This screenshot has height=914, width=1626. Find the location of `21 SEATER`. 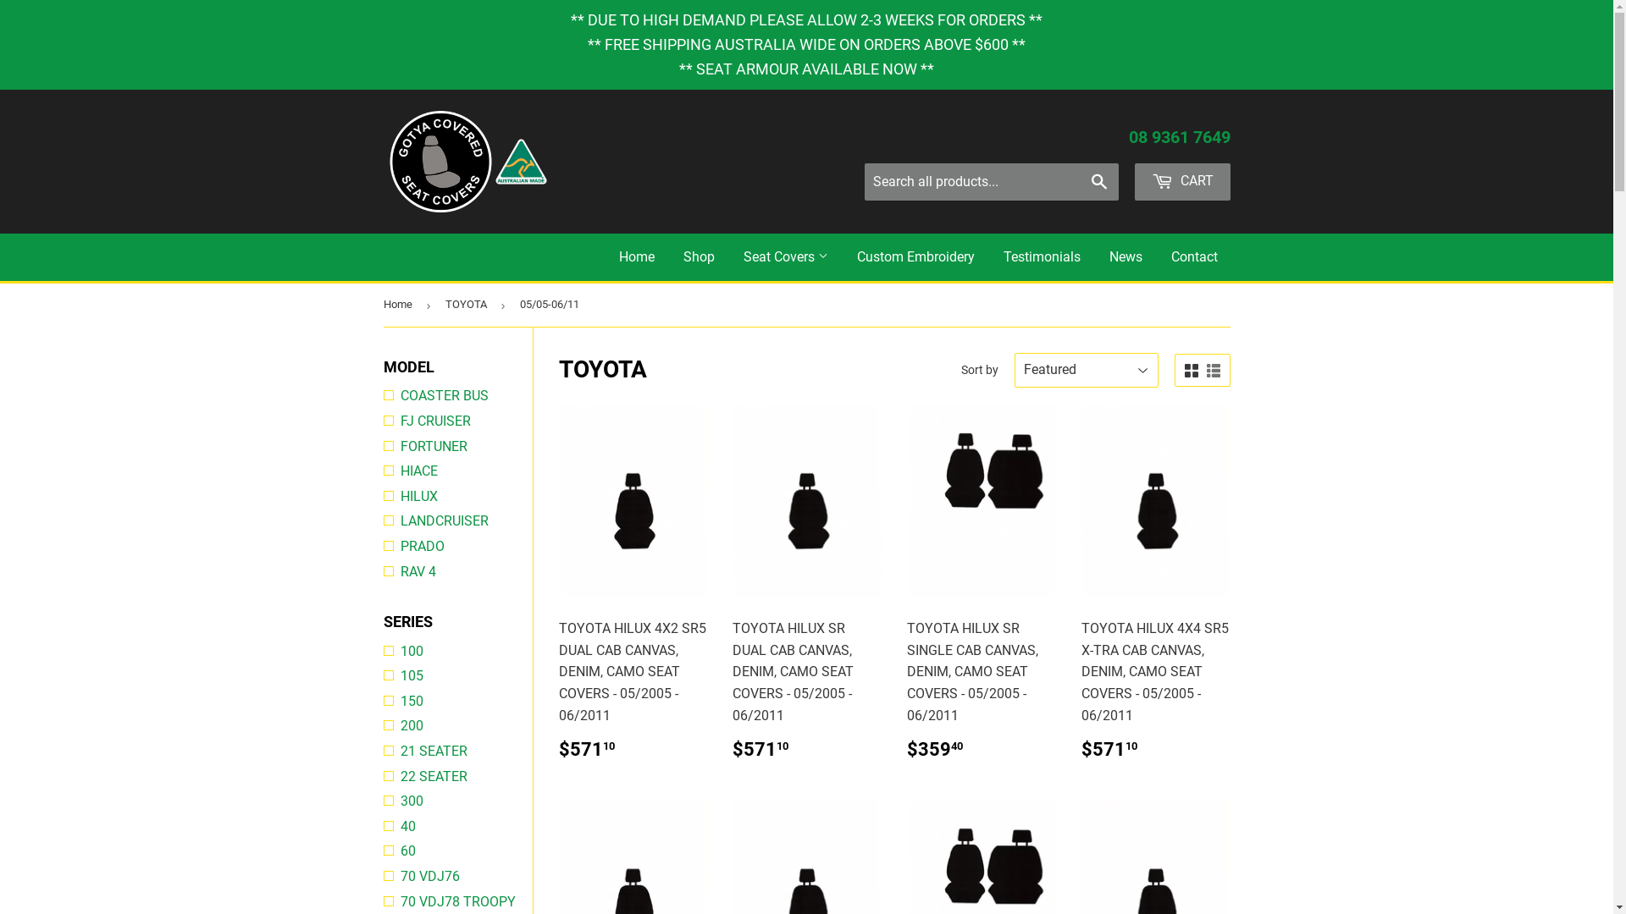

21 SEATER is located at coordinates (457, 752).